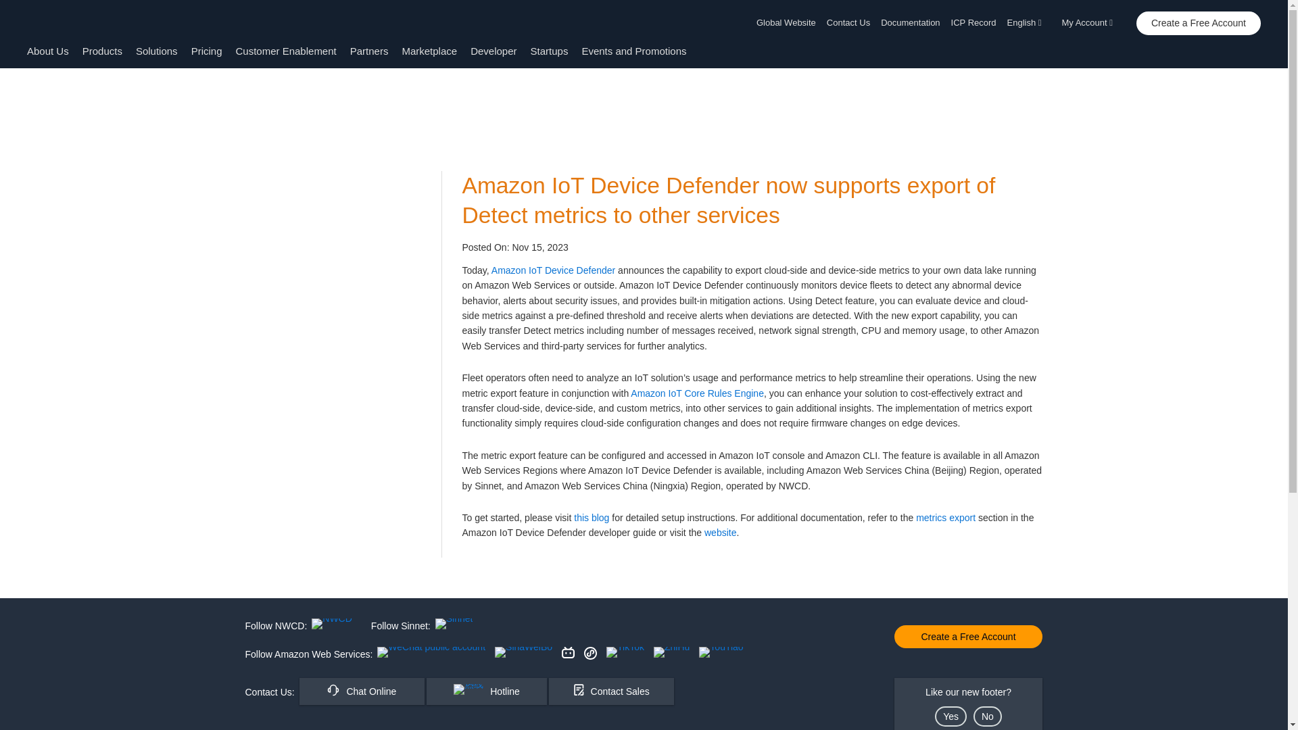  Describe the element at coordinates (206, 51) in the screenshot. I see `Pricing` at that location.